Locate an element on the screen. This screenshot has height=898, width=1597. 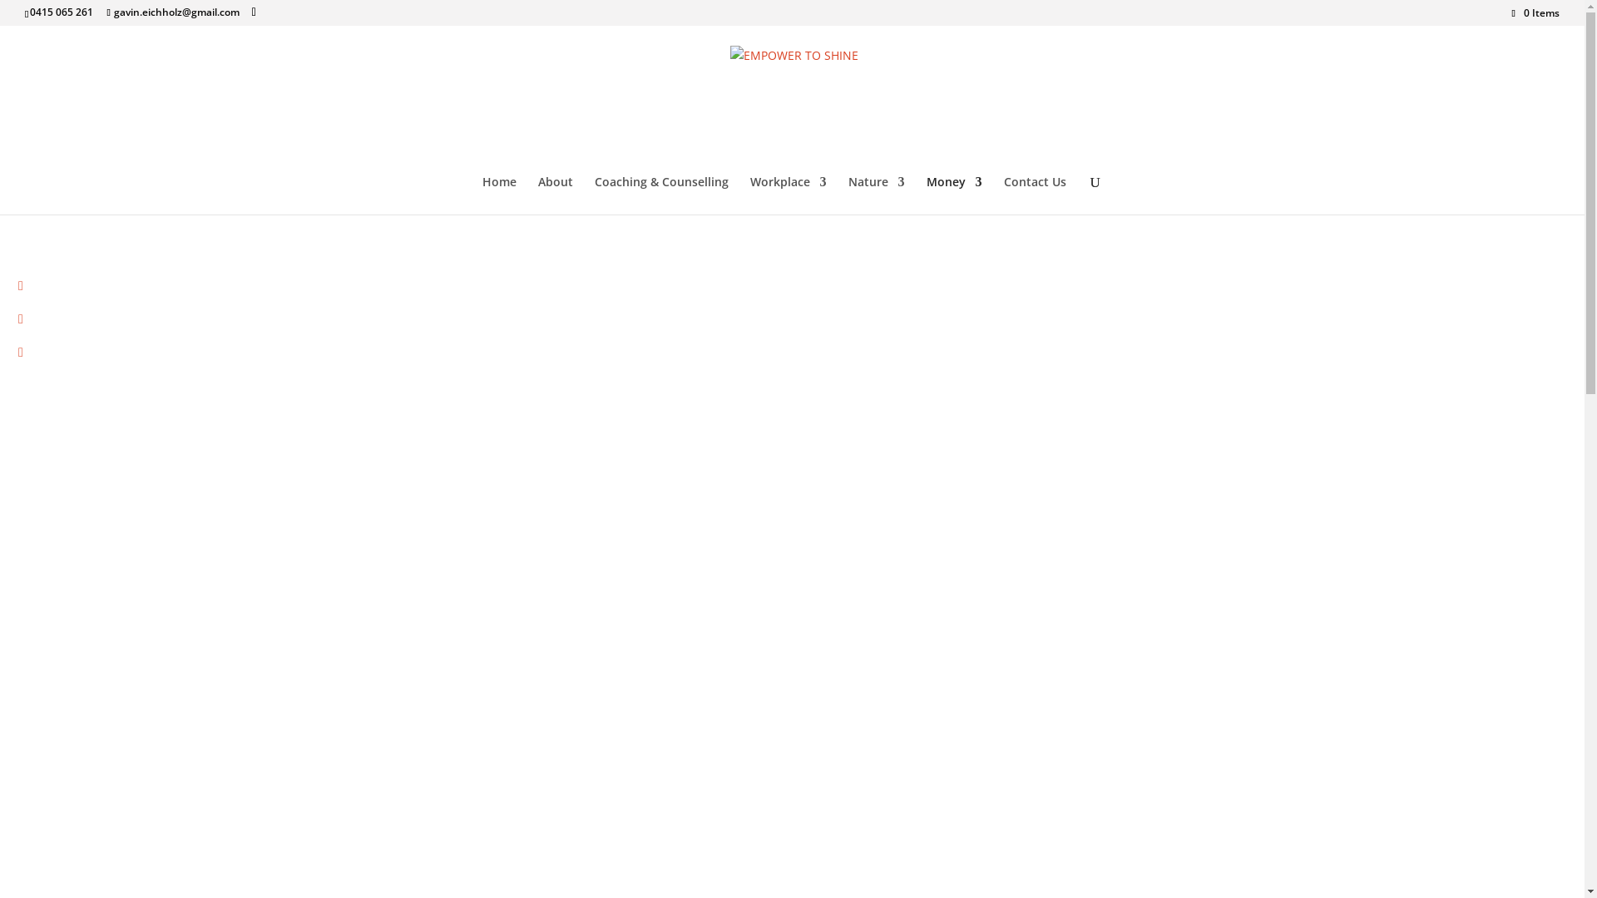
Home is located at coordinates (499, 195).